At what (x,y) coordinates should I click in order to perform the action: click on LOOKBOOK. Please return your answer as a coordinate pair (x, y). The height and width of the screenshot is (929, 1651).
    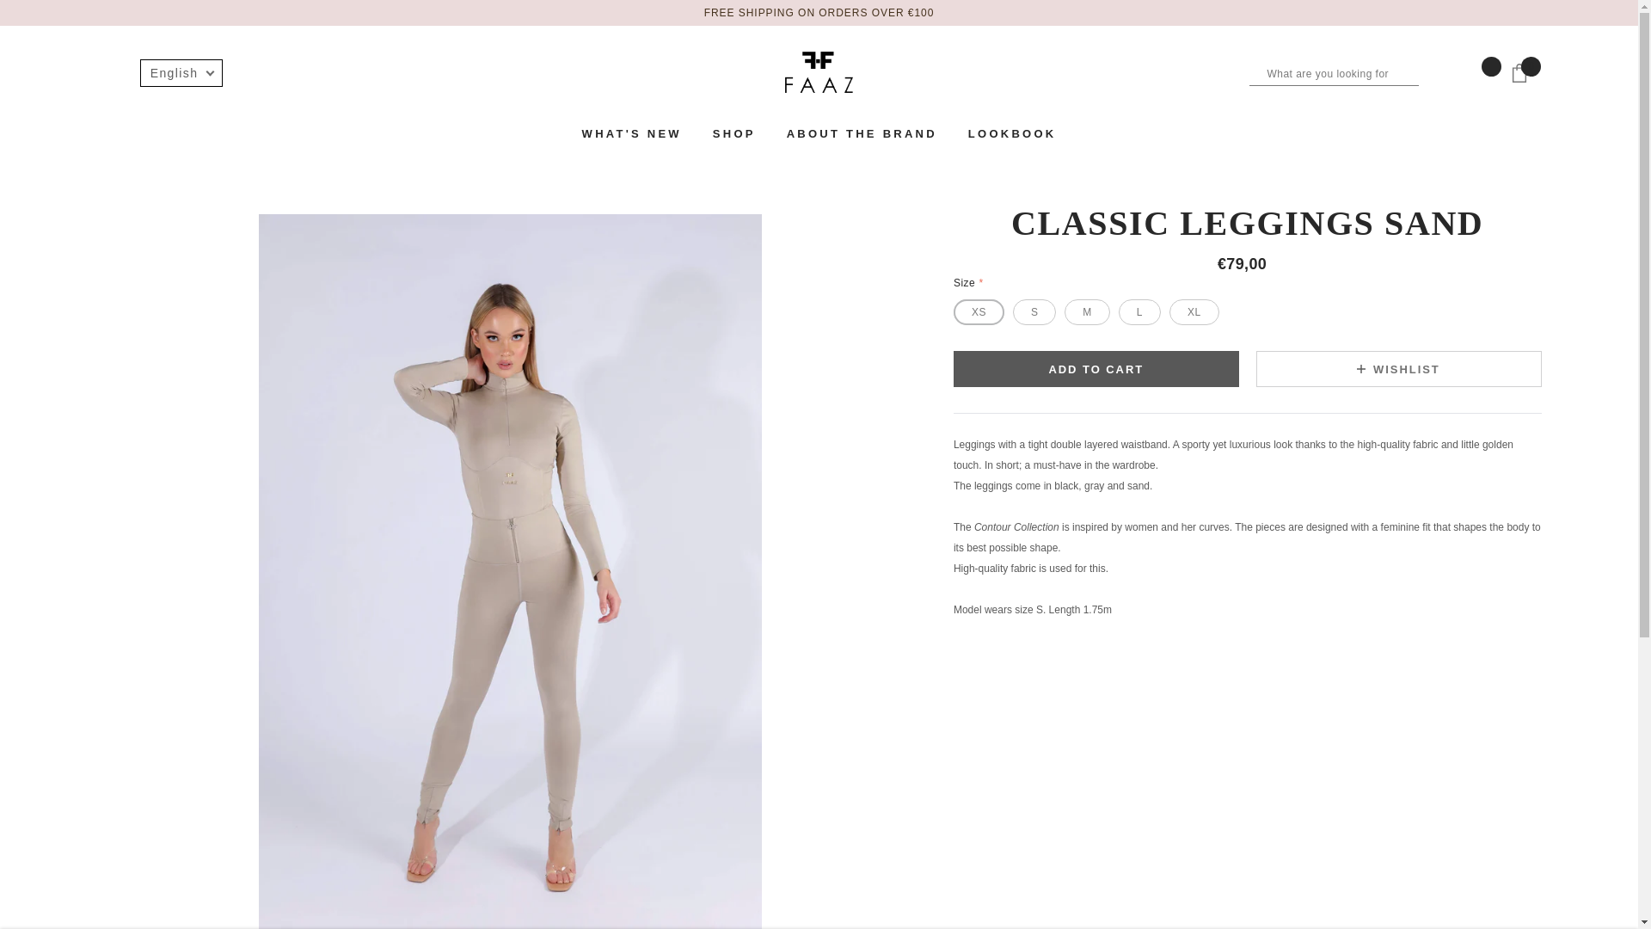
    Looking at the image, I should click on (1011, 132).